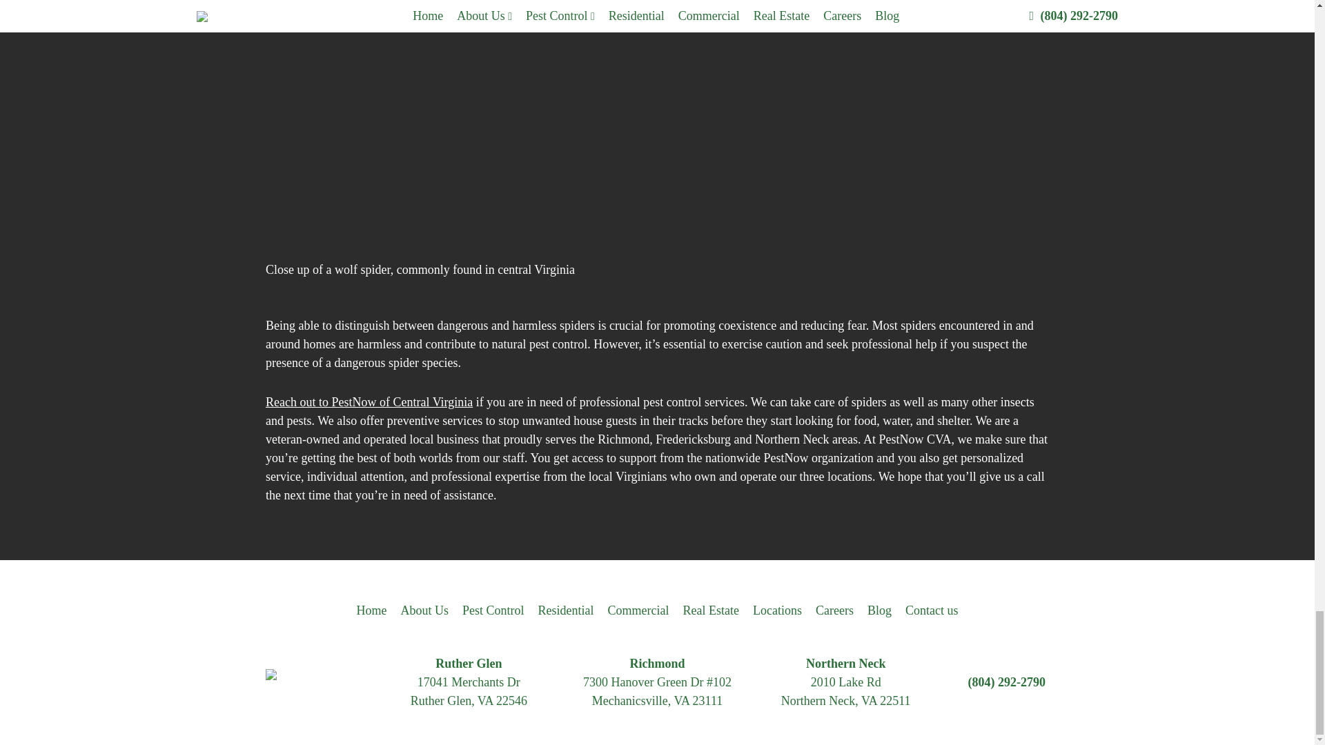  I want to click on Home, so click(371, 610).